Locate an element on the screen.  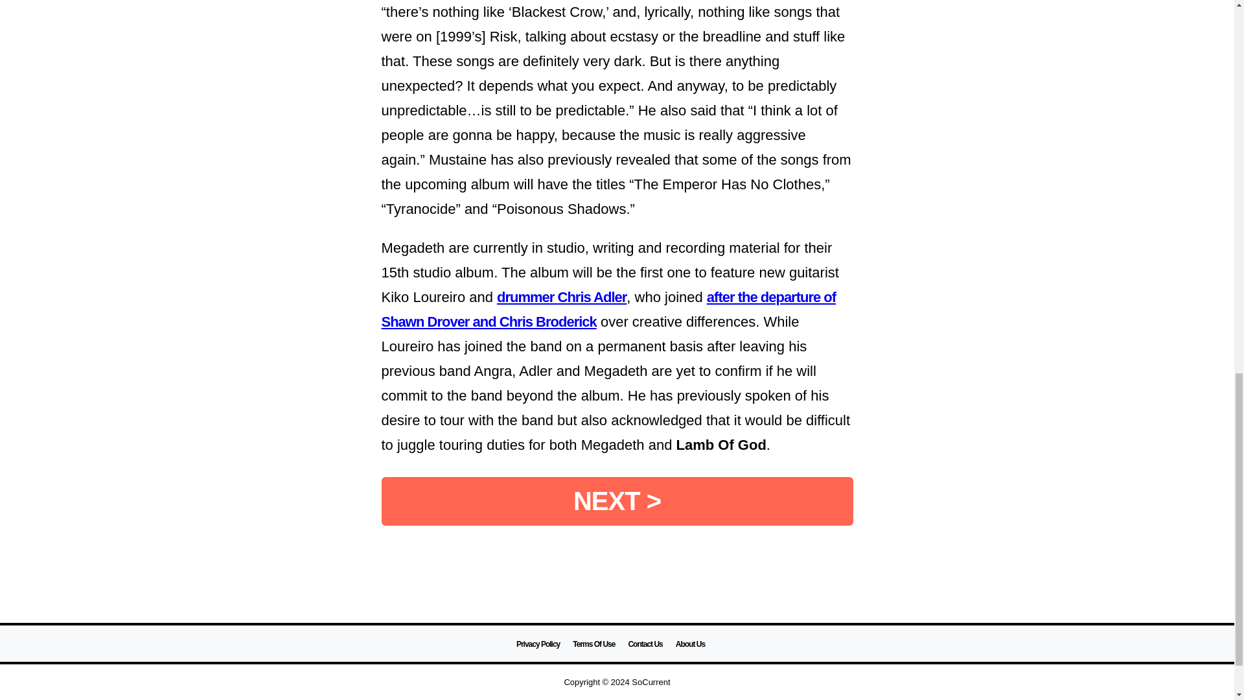
Privacy Policy is located at coordinates (538, 644).